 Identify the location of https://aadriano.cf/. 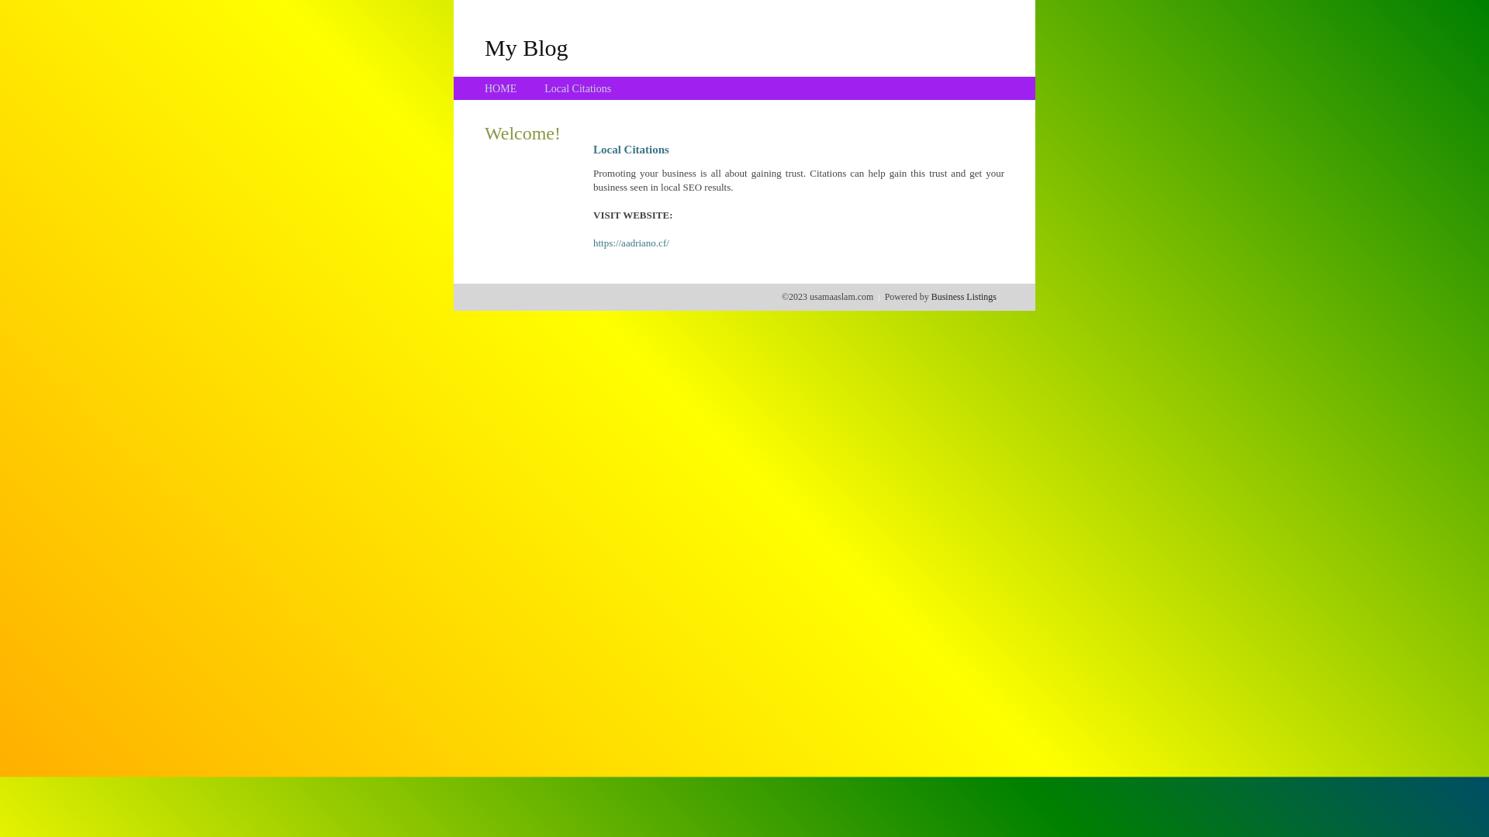
(631, 243).